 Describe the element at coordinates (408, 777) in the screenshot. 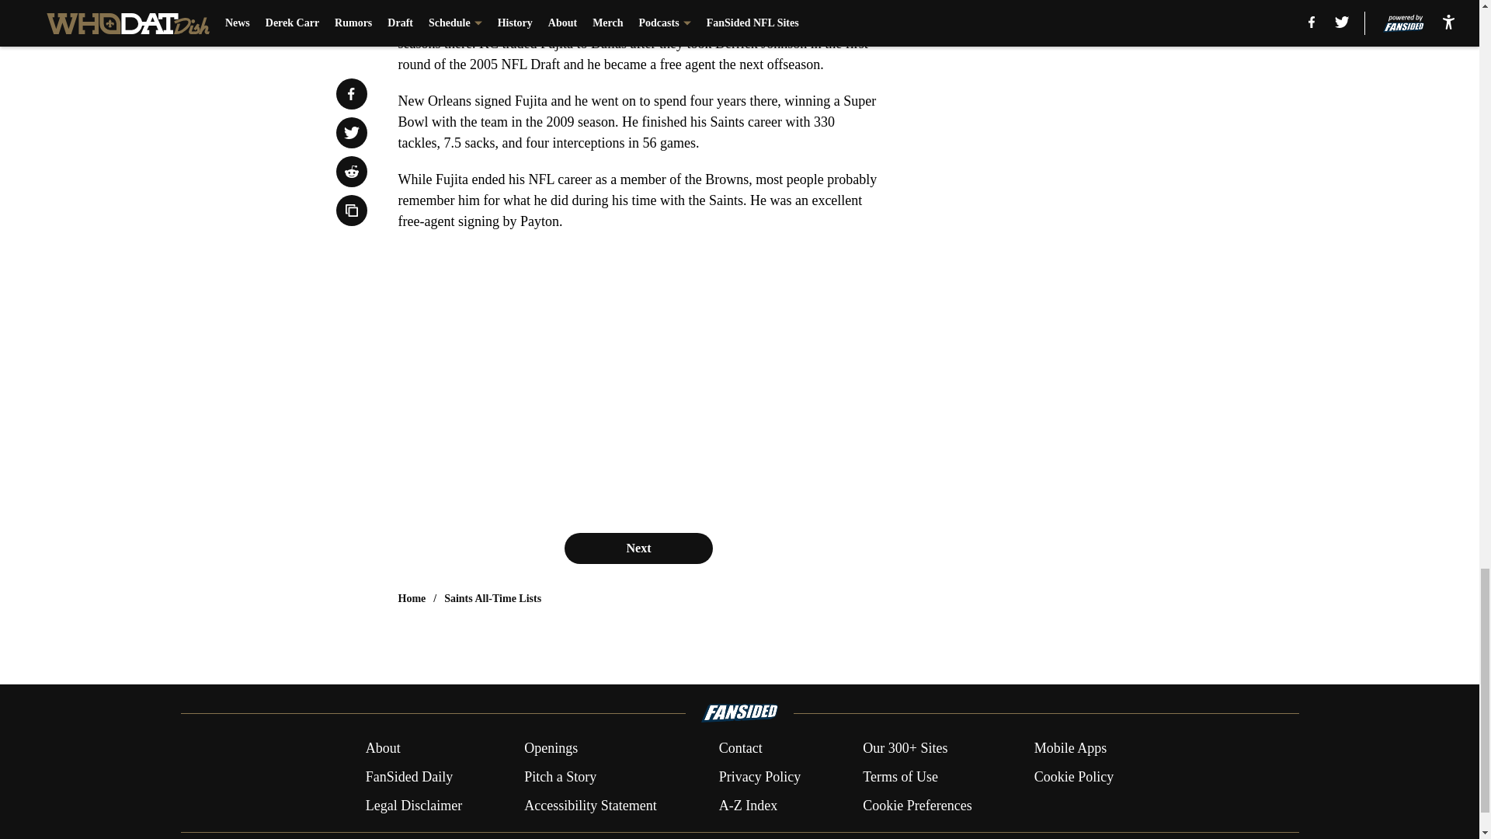

I see `FanSided Daily` at that location.